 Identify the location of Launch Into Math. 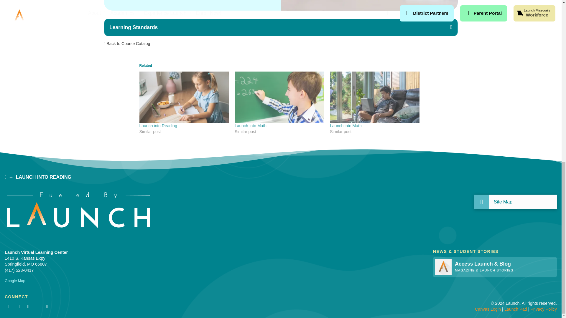
(279, 97).